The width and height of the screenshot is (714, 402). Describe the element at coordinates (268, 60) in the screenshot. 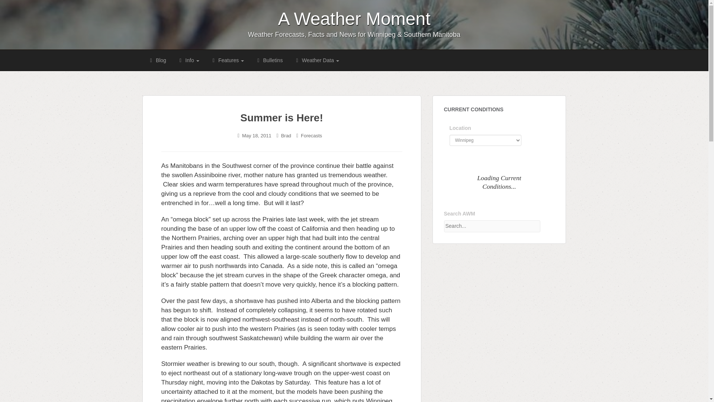

I see ` Bulletins` at that location.